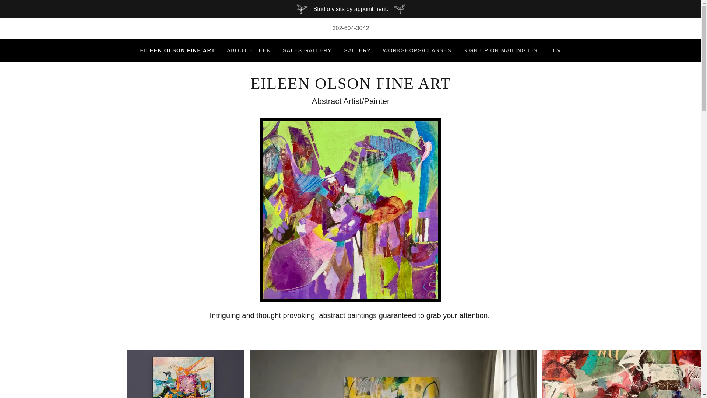 The height and width of the screenshot is (398, 707). I want to click on SIGN UP ON MAILING LIST, so click(502, 50).